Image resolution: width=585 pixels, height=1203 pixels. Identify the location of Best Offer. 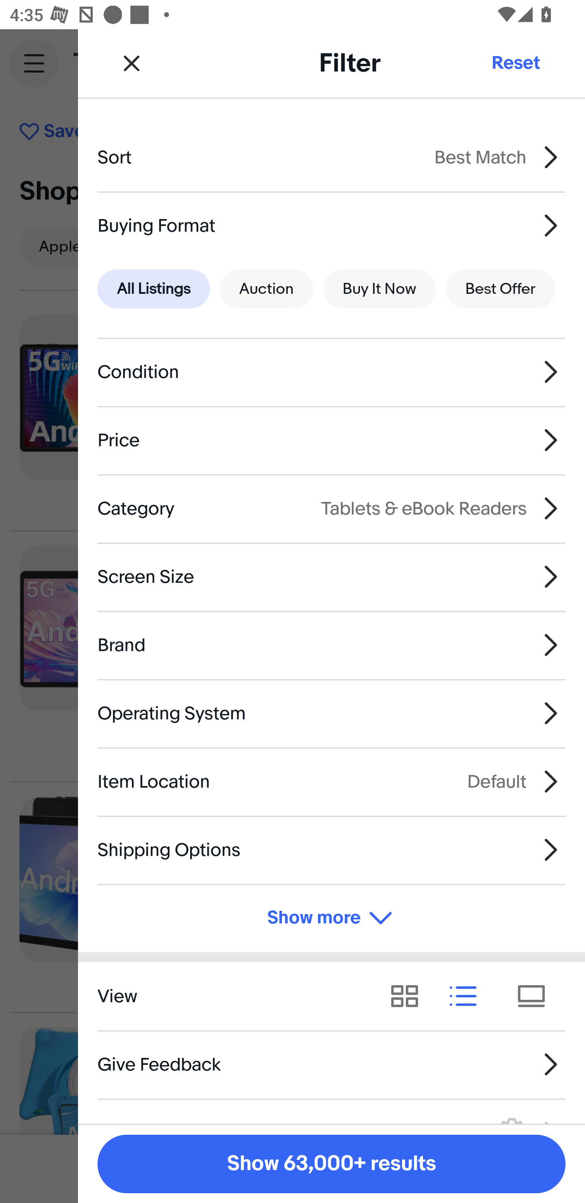
(500, 289).